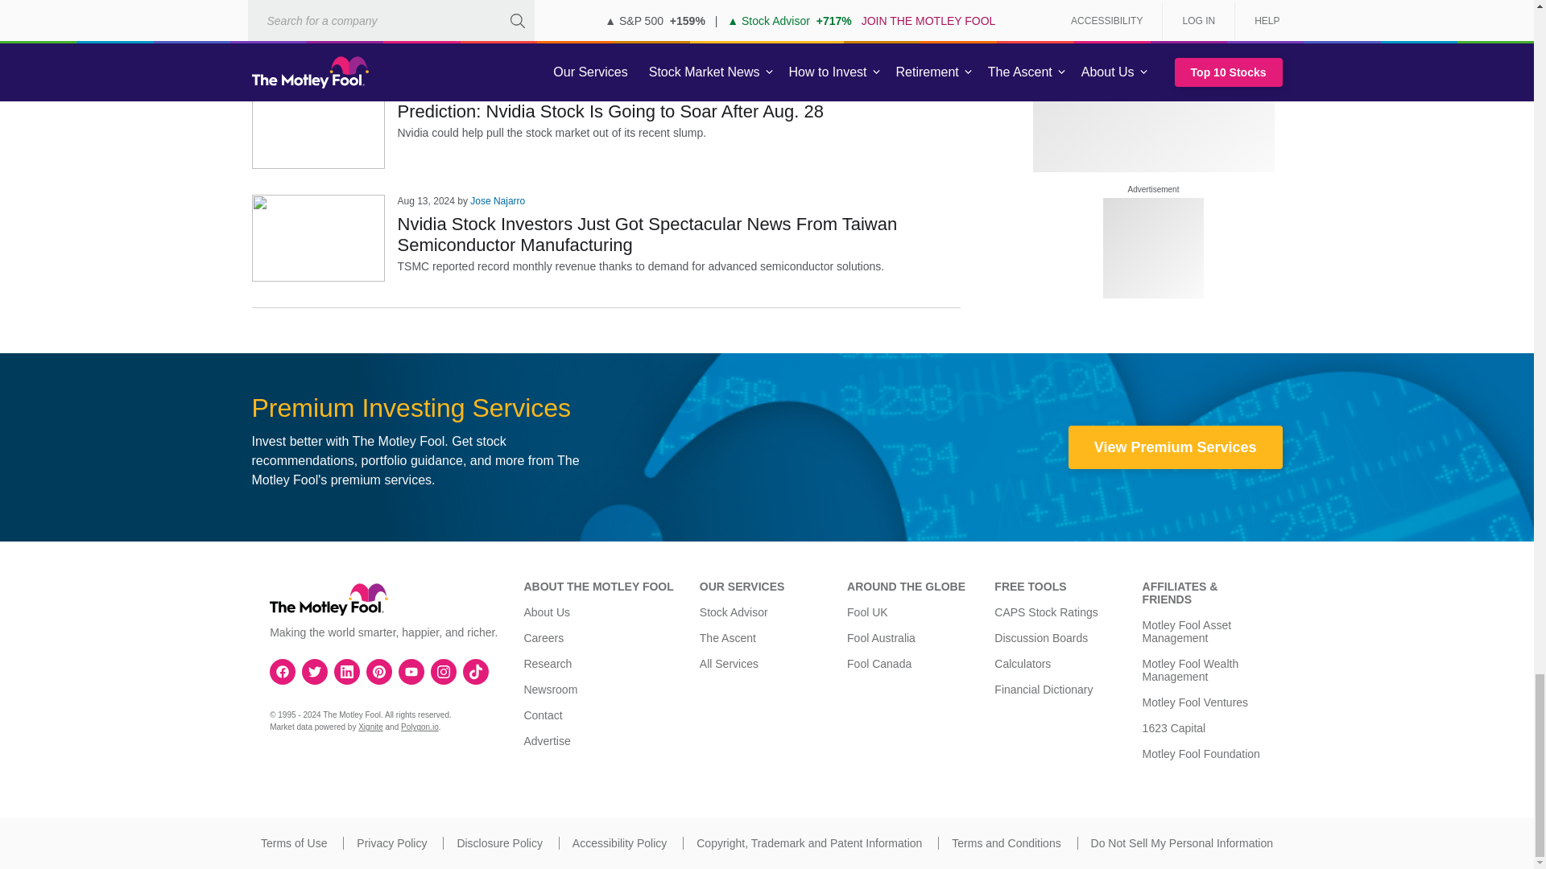 The height and width of the screenshot is (869, 1546). I want to click on Terms of Use, so click(293, 843).